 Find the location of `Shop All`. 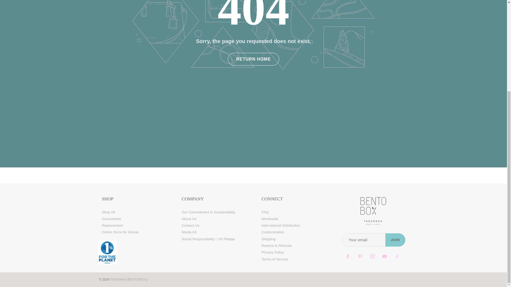

Shop All is located at coordinates (108, 212).